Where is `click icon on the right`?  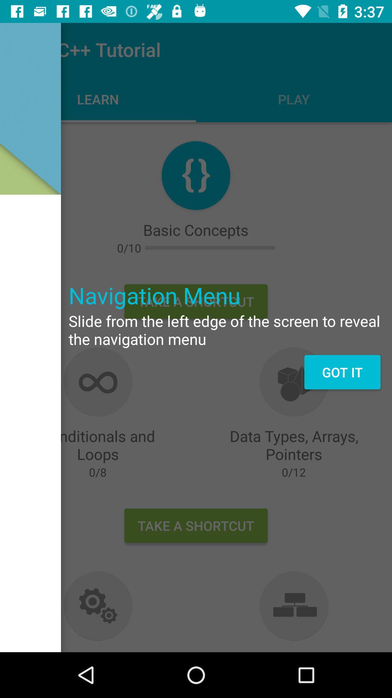
click icon on the right is located at coordinates (342, 372).